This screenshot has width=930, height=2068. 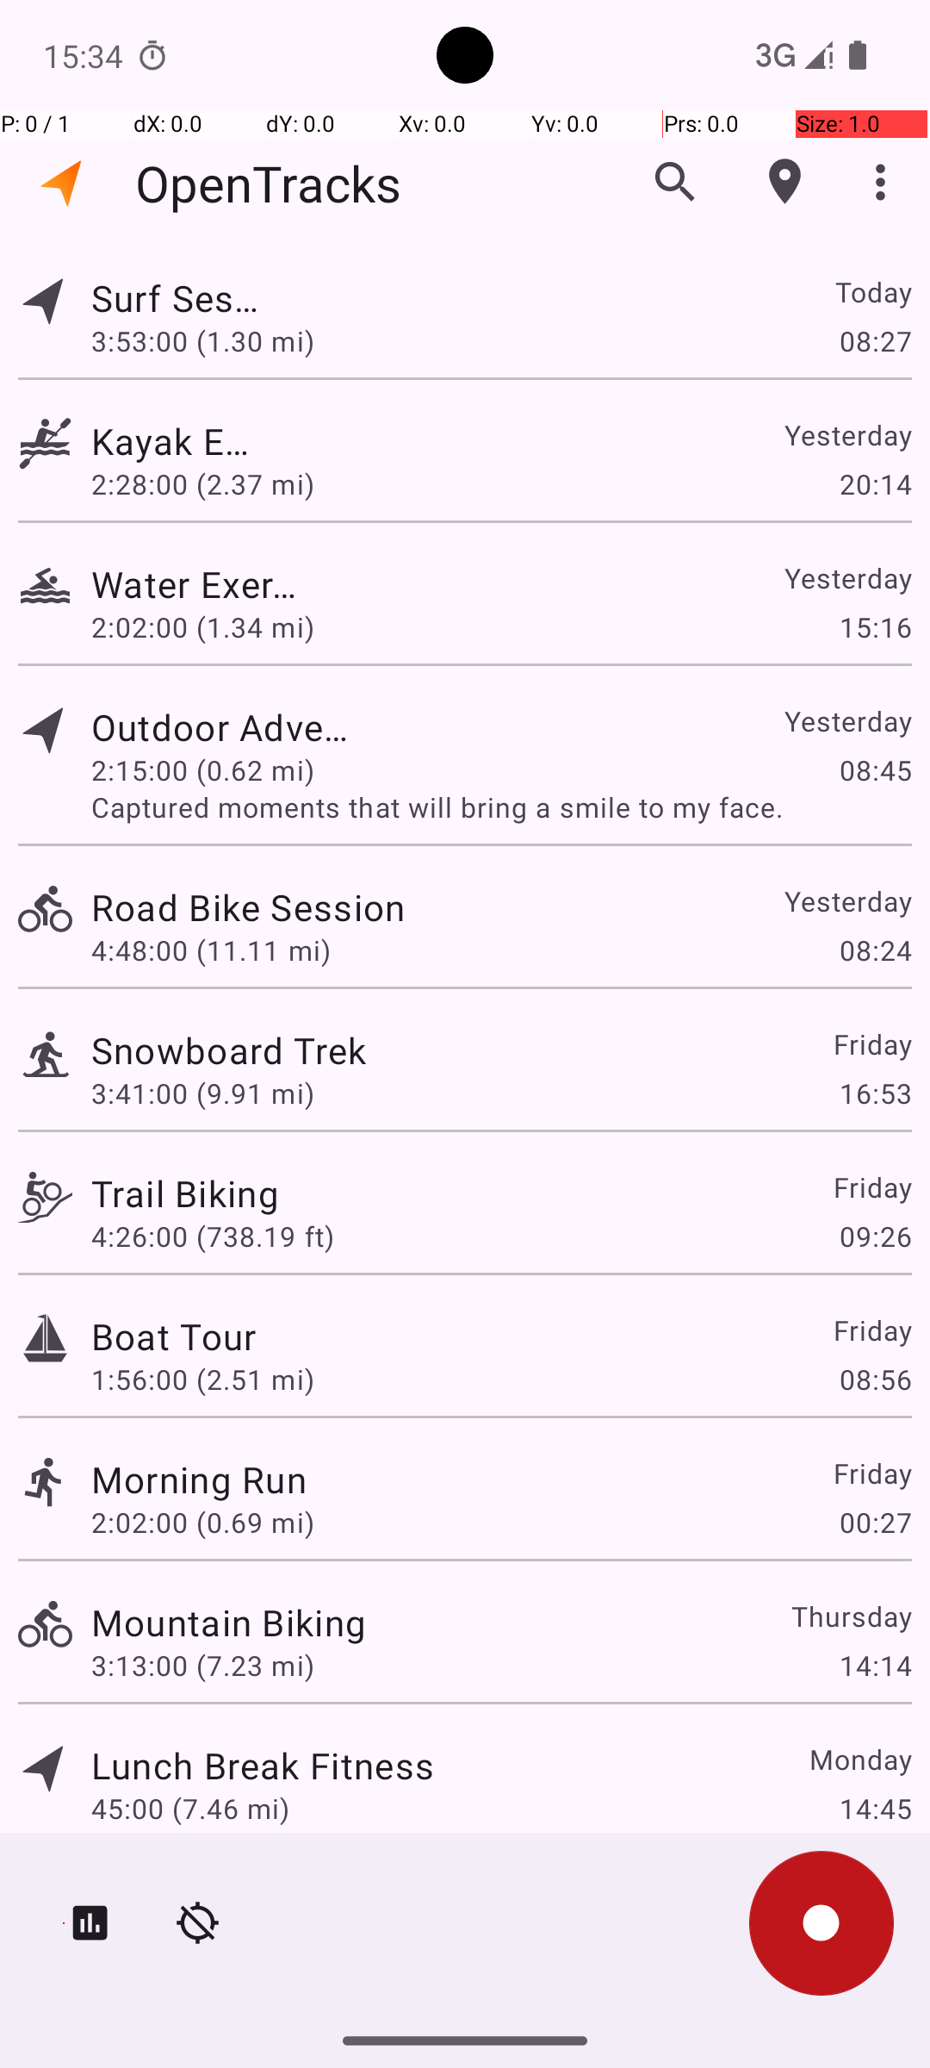 What do you see at coordinates (190, 1808) in the screenshot?
I see `45:00 (7.46 mi)` at bounding box center [190, 1808].